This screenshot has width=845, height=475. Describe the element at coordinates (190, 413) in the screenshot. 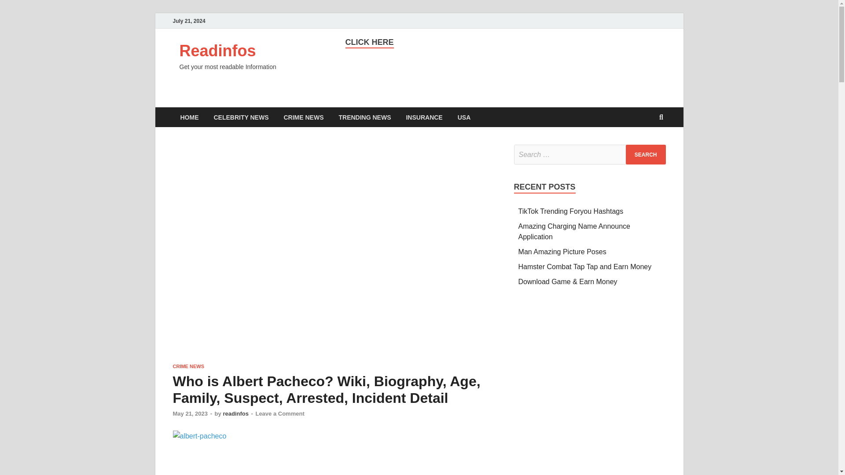

I see `May 21, 2023` at that location.